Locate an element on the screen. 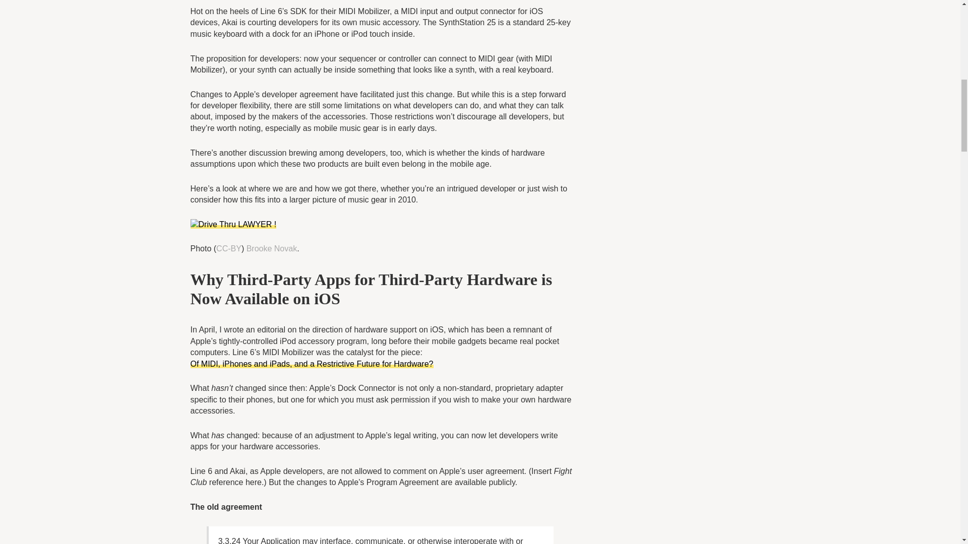 This screenshot has width=968, height=544. Brooke Novak is located at coordinates (272, 248).